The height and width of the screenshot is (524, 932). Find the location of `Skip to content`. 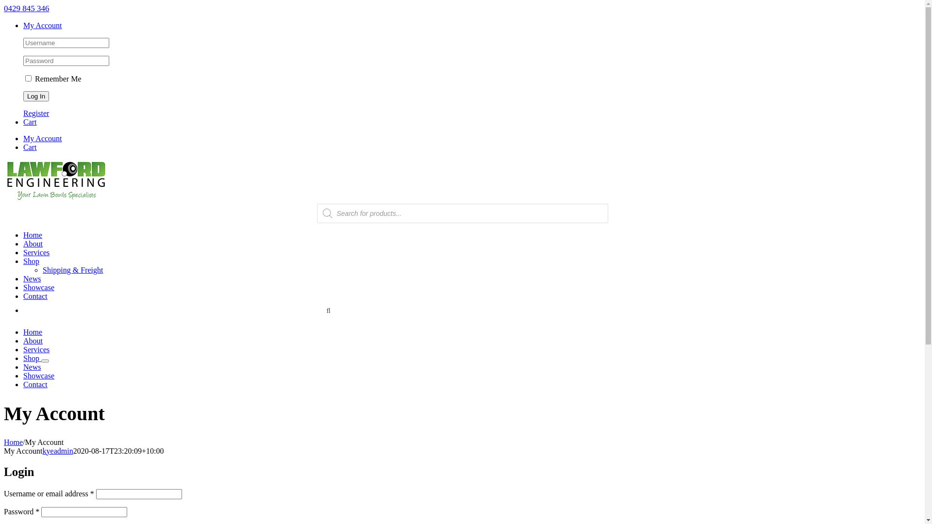

Skip to content is located at coordinates (4, 4).